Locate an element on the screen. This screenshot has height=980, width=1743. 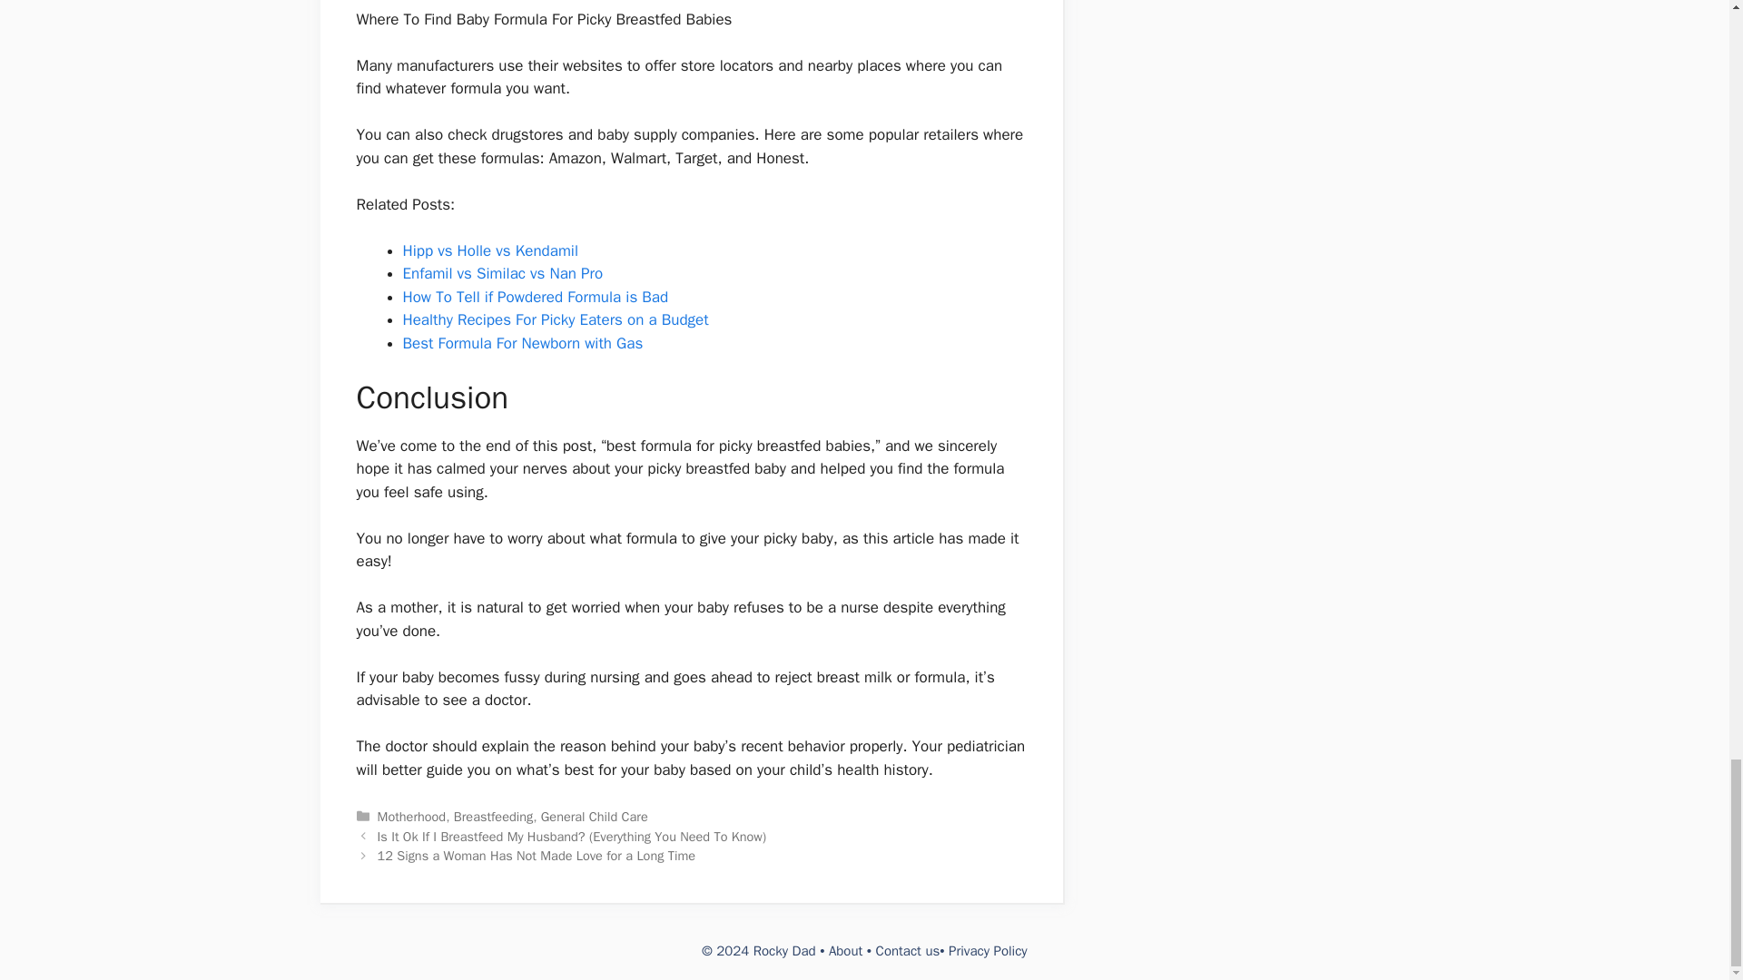
How To Tell if Powdered Formula is Bad is located at coordinates (536, 298).